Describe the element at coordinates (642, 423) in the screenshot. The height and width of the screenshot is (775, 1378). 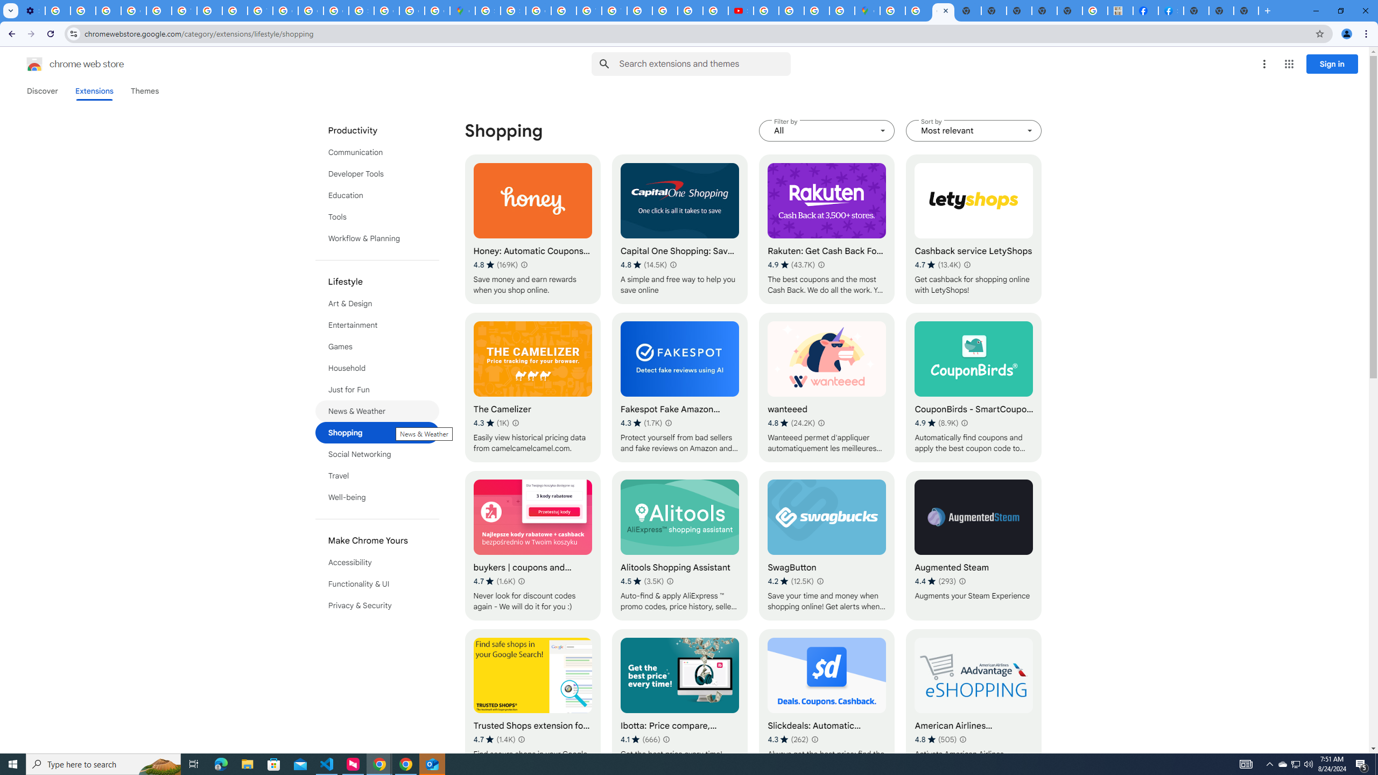
I see `Average rating 4.3 out of 5 stars. 1.7K ratings.` at that location.